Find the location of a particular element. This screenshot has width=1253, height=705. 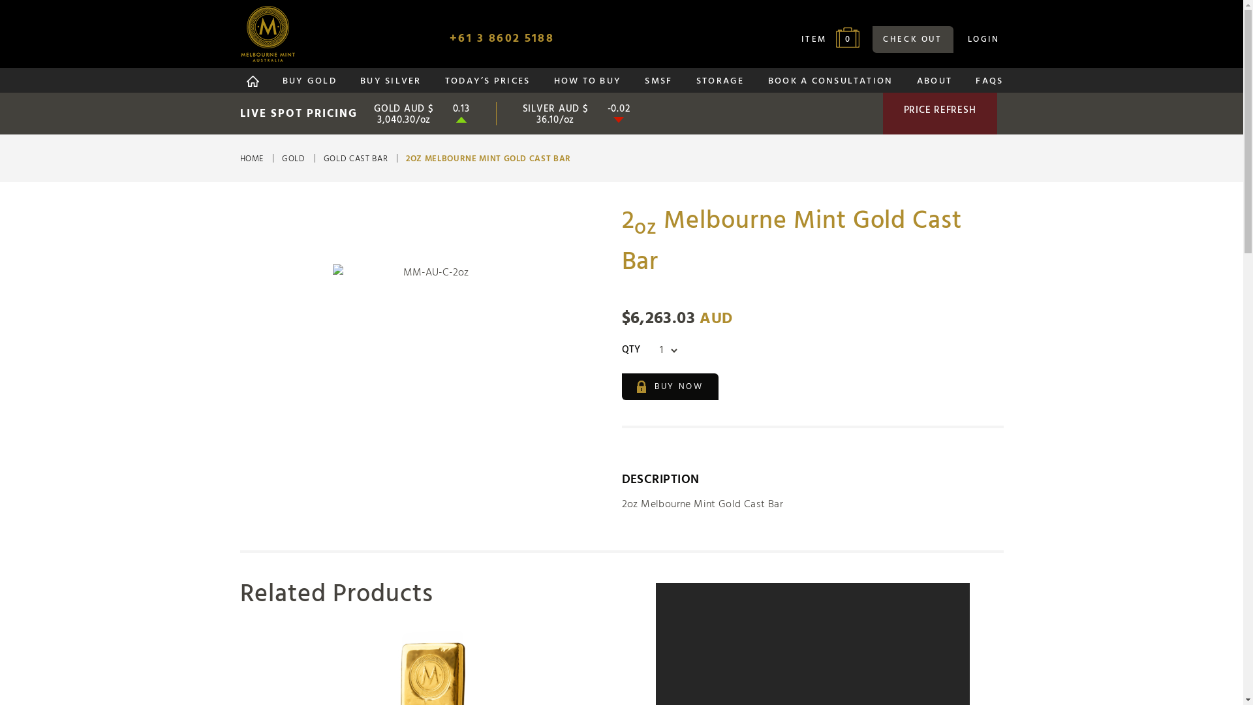

BUY GOLD is located at coordinates (309, 84).